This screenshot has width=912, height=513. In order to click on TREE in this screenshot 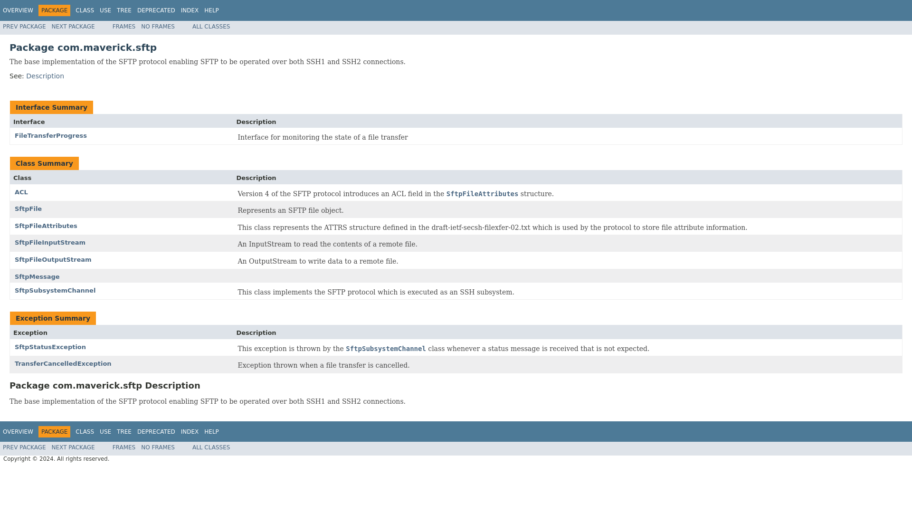, I will do `click(123, 431)`.